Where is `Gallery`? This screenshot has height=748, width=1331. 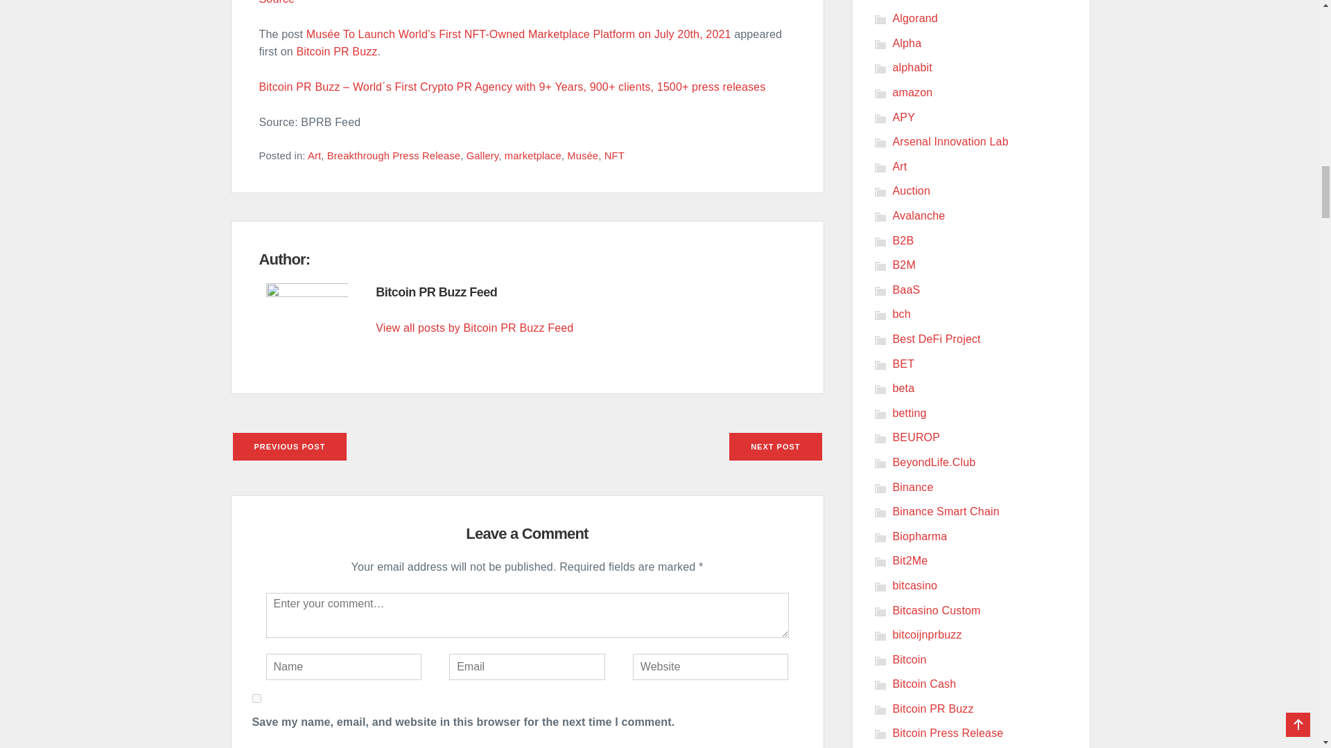
Gallery is located at coordinates (482, 156).